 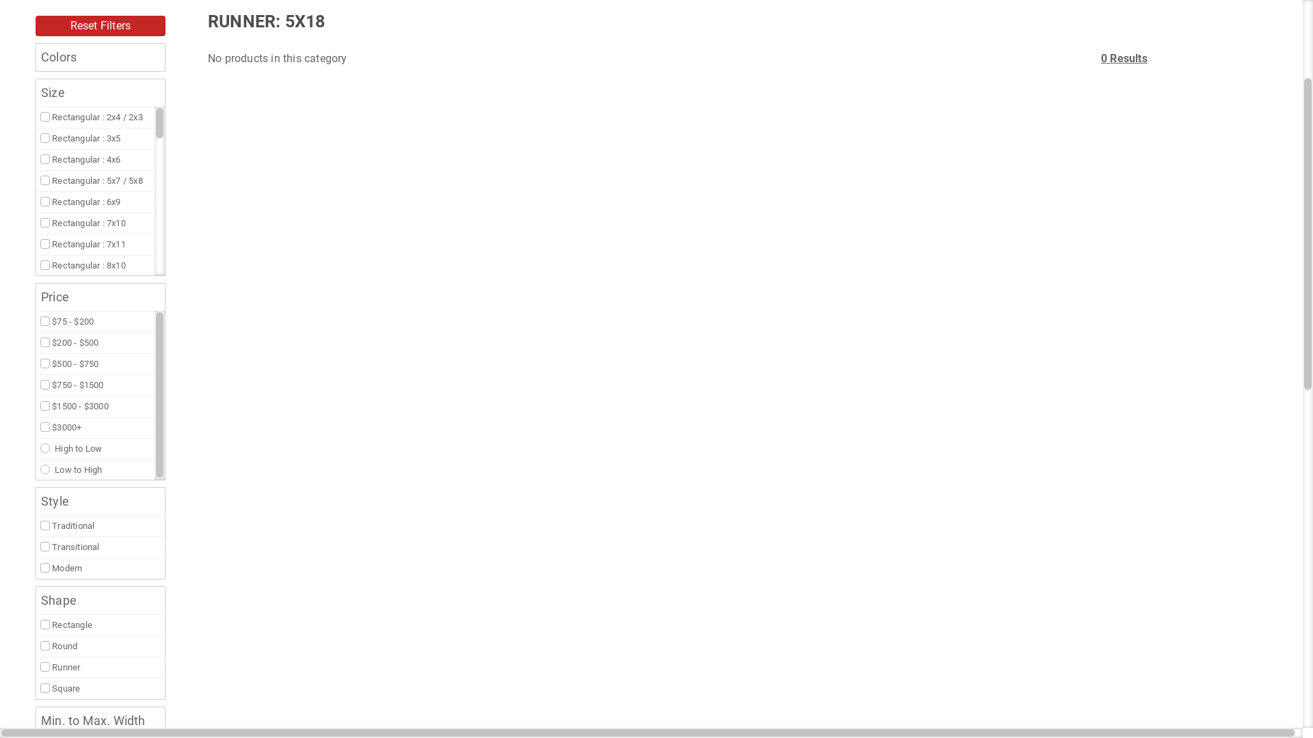 What do you see at coordinates (851, 154) in the screenshot?
I see `Videos` at bounding box center [851, 154].